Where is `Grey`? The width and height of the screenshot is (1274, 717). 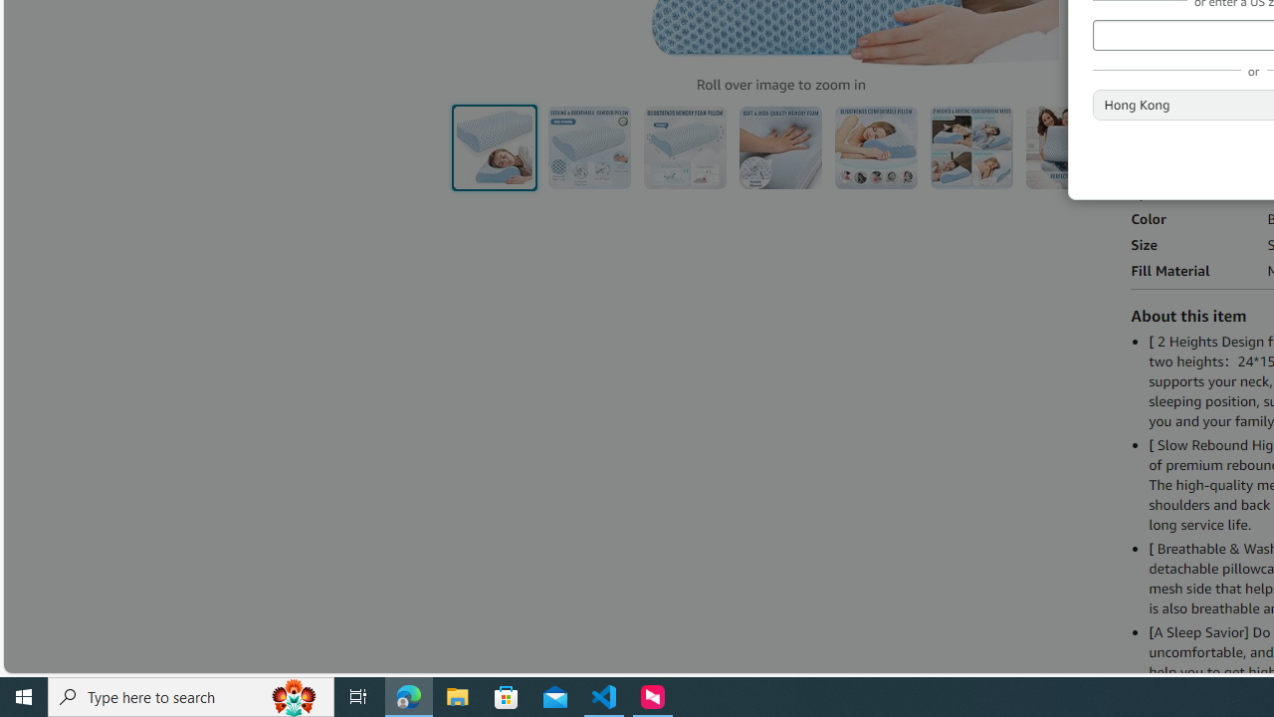 Grey is located at coordinates (1198, 42).